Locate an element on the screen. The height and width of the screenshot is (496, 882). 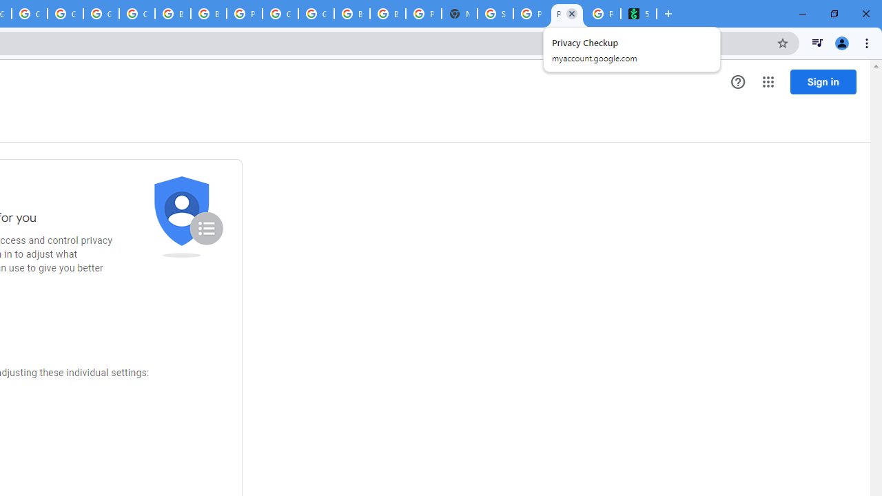
Sign in - Google Accounts is located at coordinates (495, 14).